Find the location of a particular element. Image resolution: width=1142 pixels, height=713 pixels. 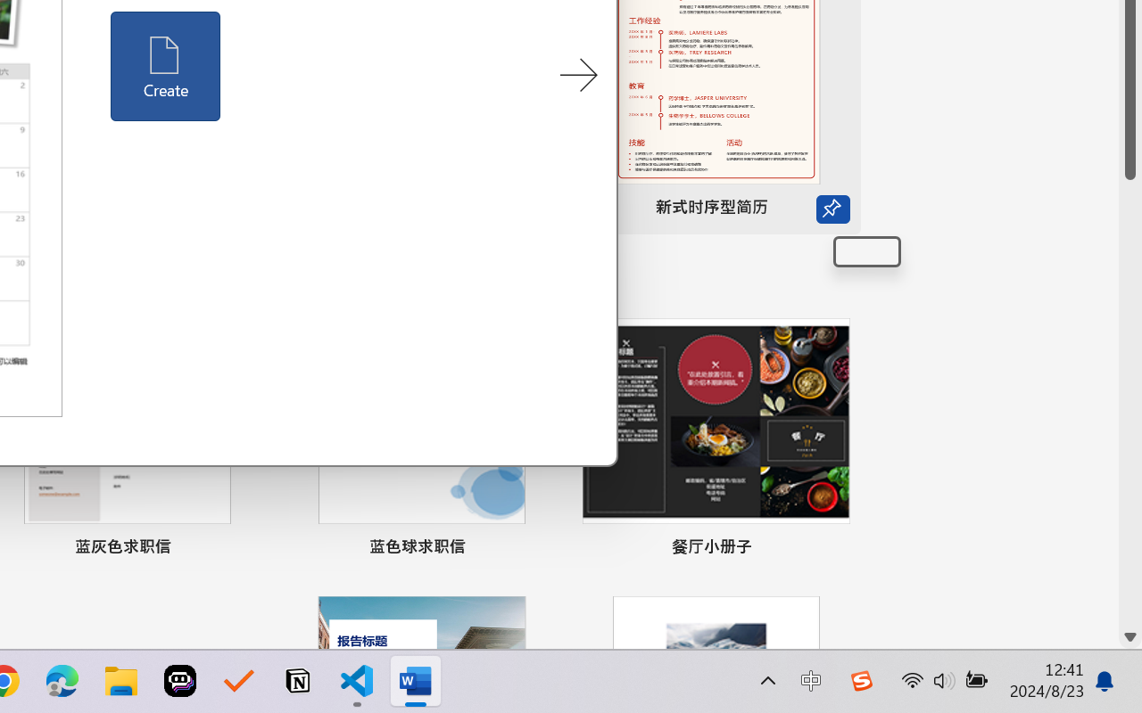

Pin to list is located at coordinates (867, 251).